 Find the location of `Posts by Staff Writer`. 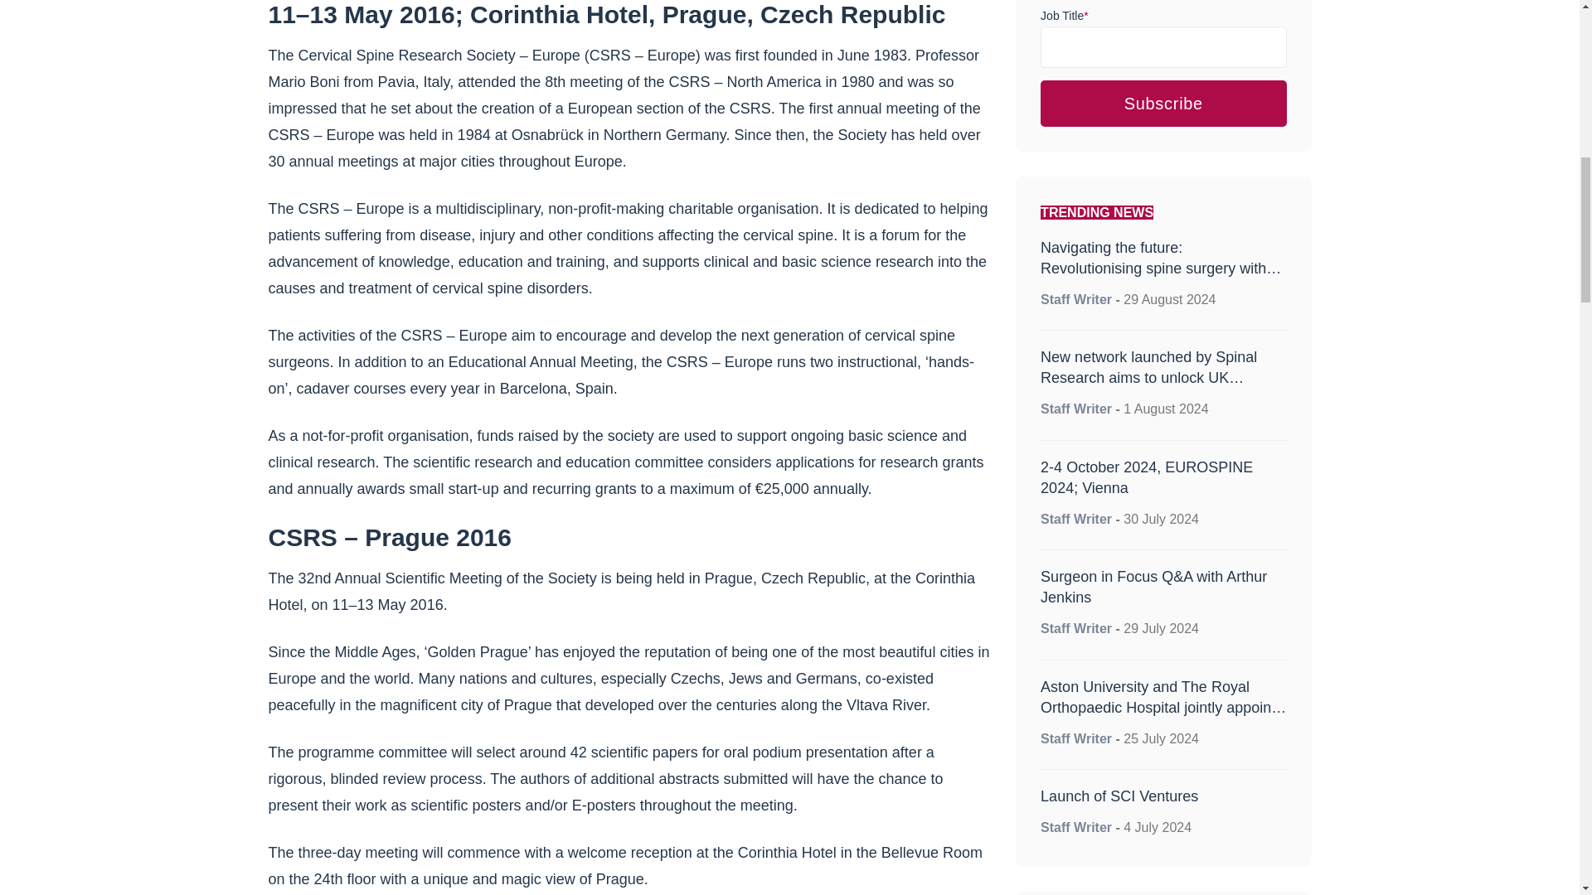

Posts by Staff Writer is located at coordinates (1076, 738).